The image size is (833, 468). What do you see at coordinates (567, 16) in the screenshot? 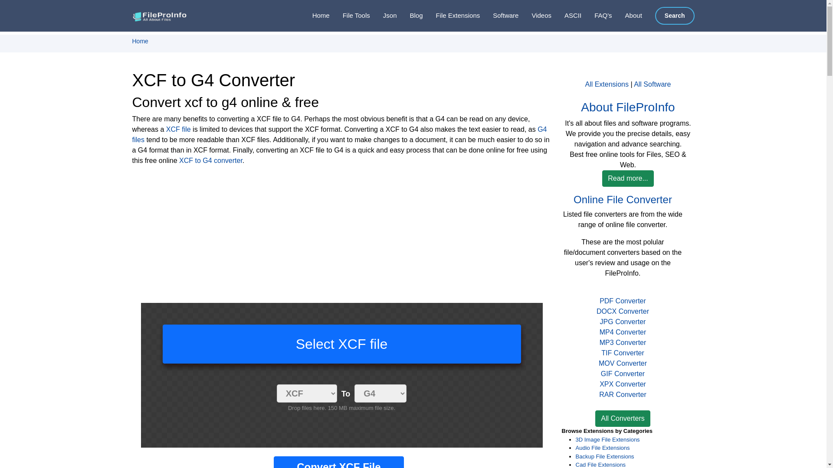
I see `ASCII` at bounding box center [567, 16].